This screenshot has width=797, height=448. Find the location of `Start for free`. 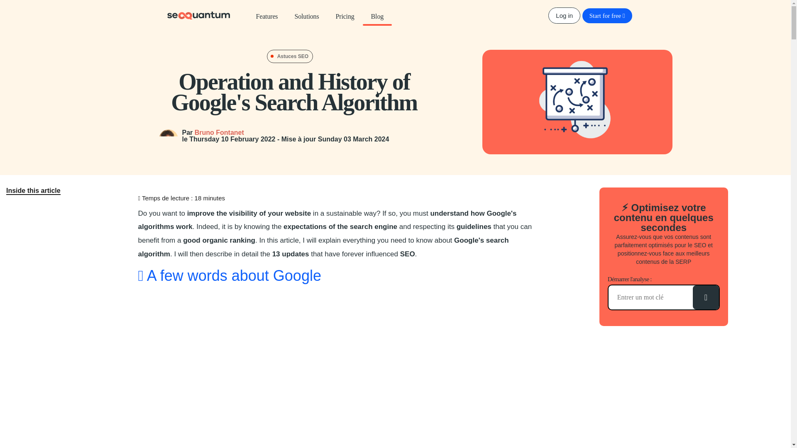

Start for free is located at coordinates (607, 16).